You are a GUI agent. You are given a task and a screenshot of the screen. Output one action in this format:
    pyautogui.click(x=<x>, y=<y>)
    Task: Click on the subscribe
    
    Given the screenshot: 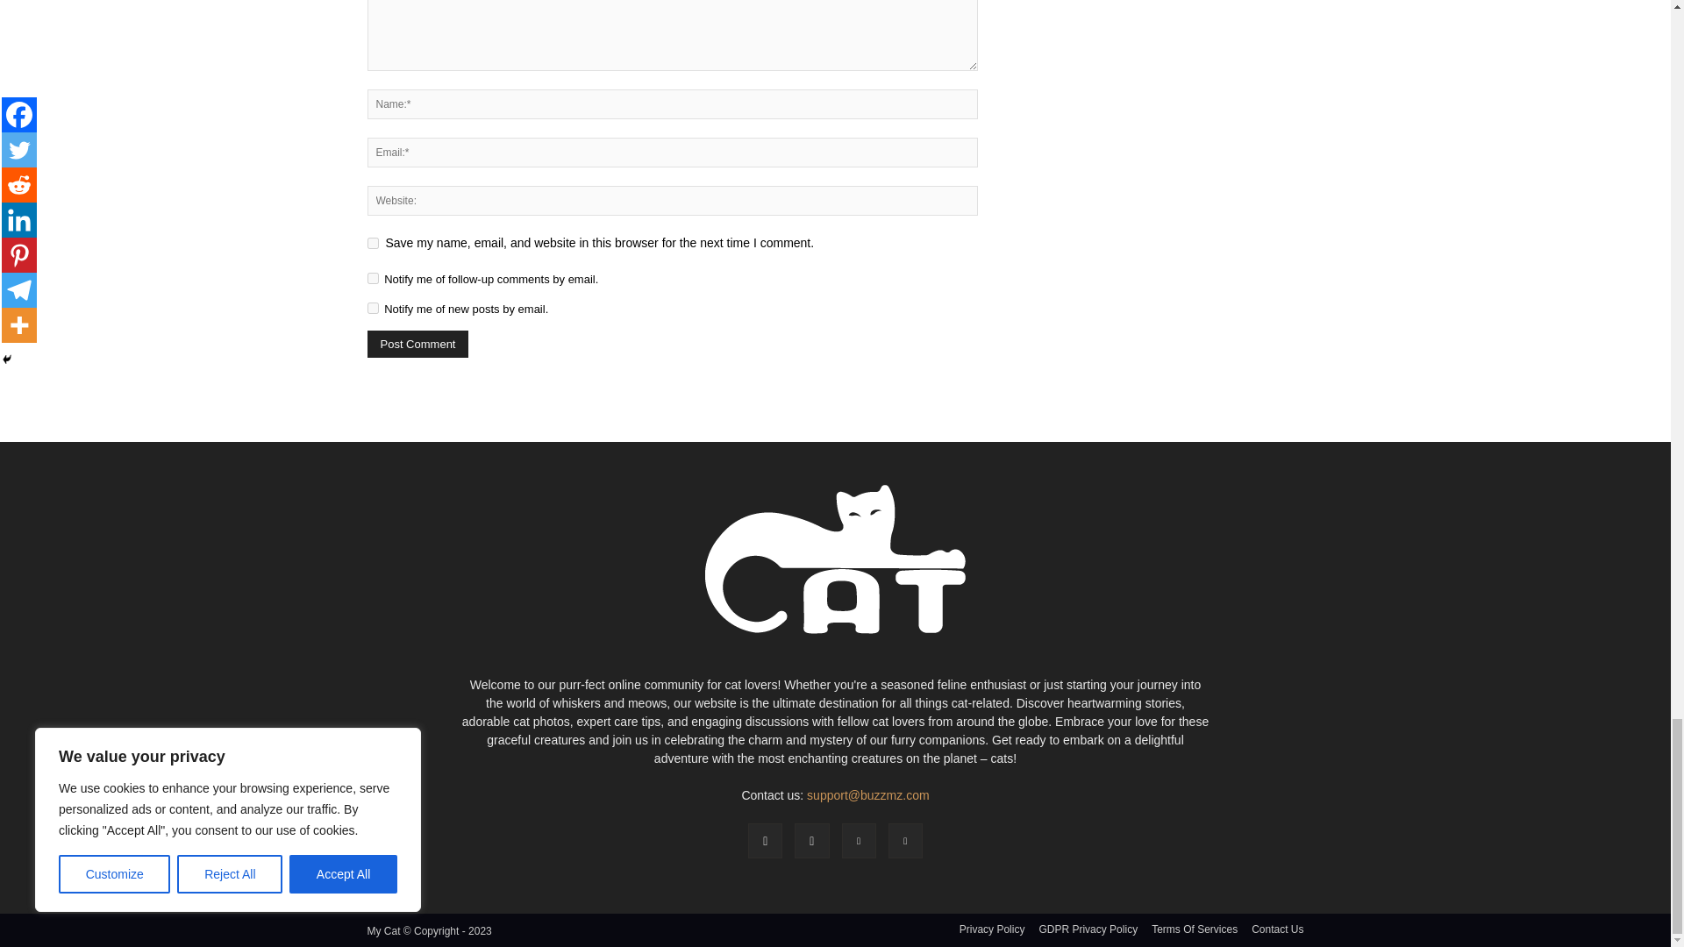 What is the action you would take?
    pyautogui.click(x=372, y=279)
    